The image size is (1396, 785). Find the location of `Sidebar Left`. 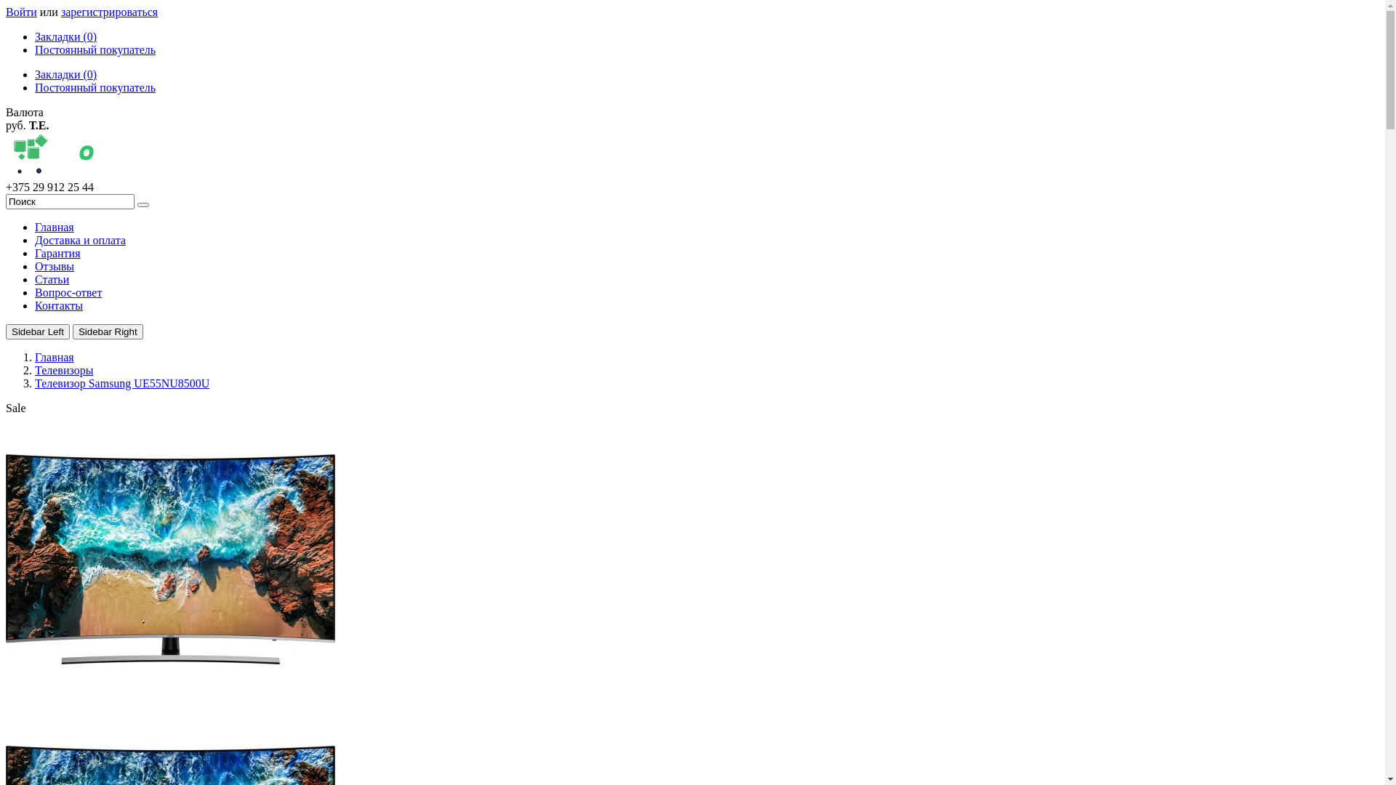

Sidebar Left is located at coordinates (38, 331).